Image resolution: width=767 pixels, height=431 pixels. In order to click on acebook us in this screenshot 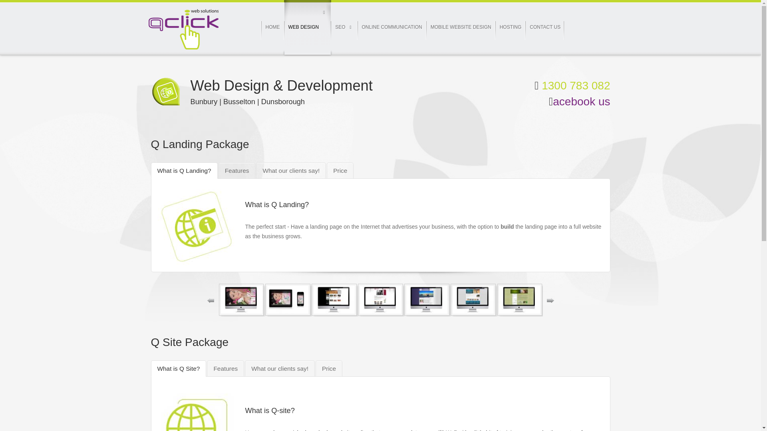, I will do `click(581, 101)`.